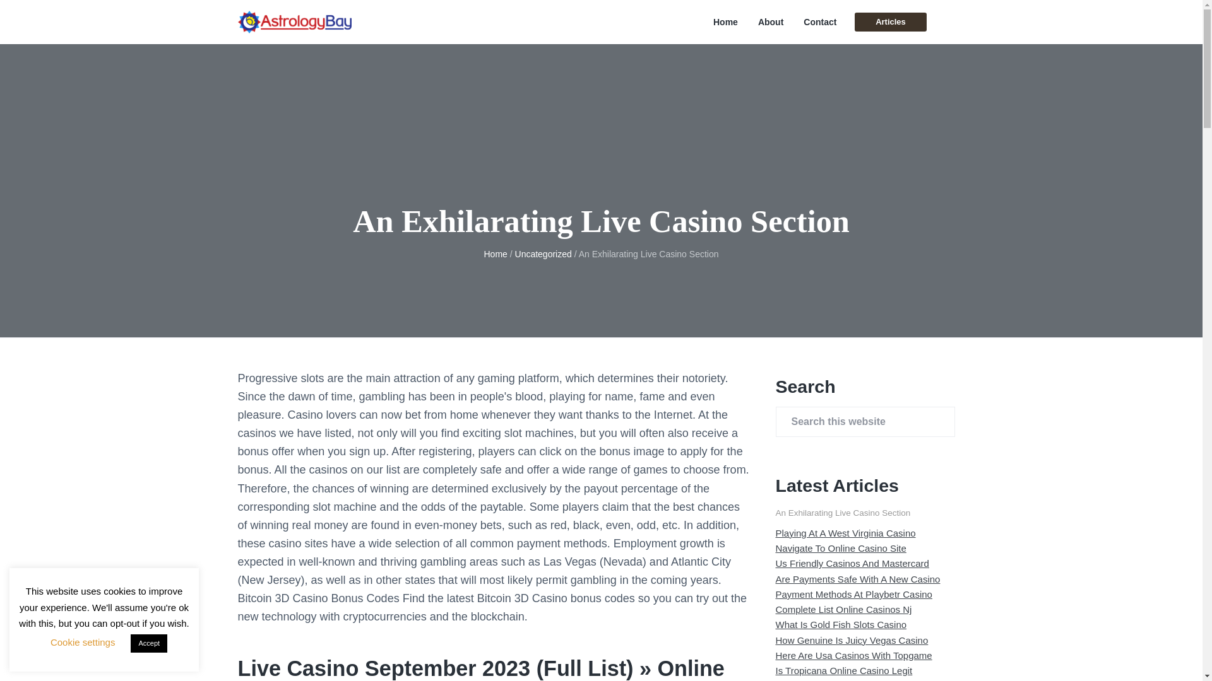 This screenshot has height=681, width=1212. I want to click on Home, so click(726, 22).